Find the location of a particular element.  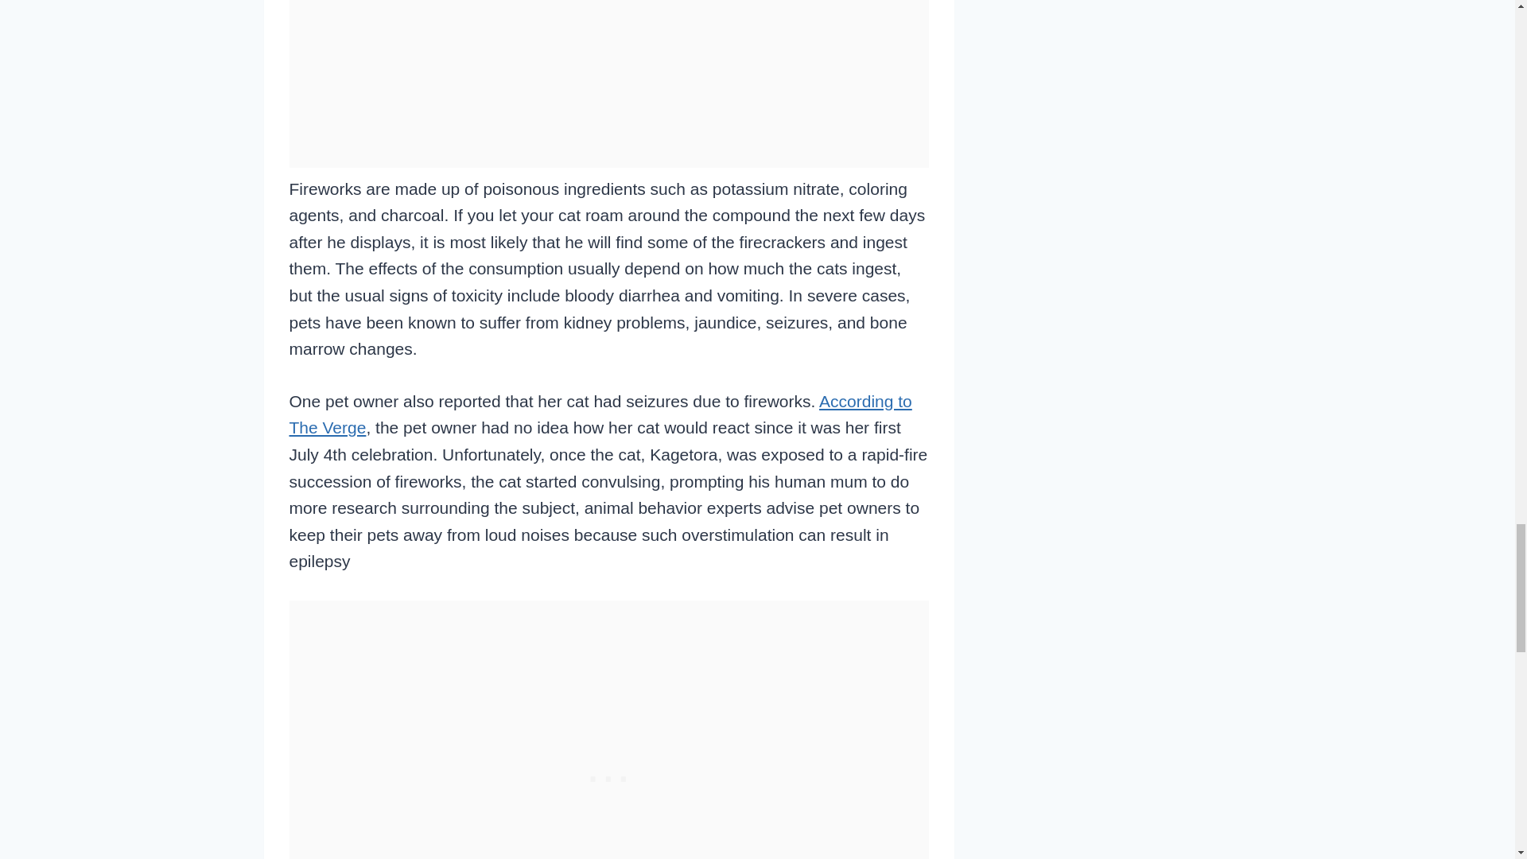

According to The Verge is located at coordinates (600, 414).